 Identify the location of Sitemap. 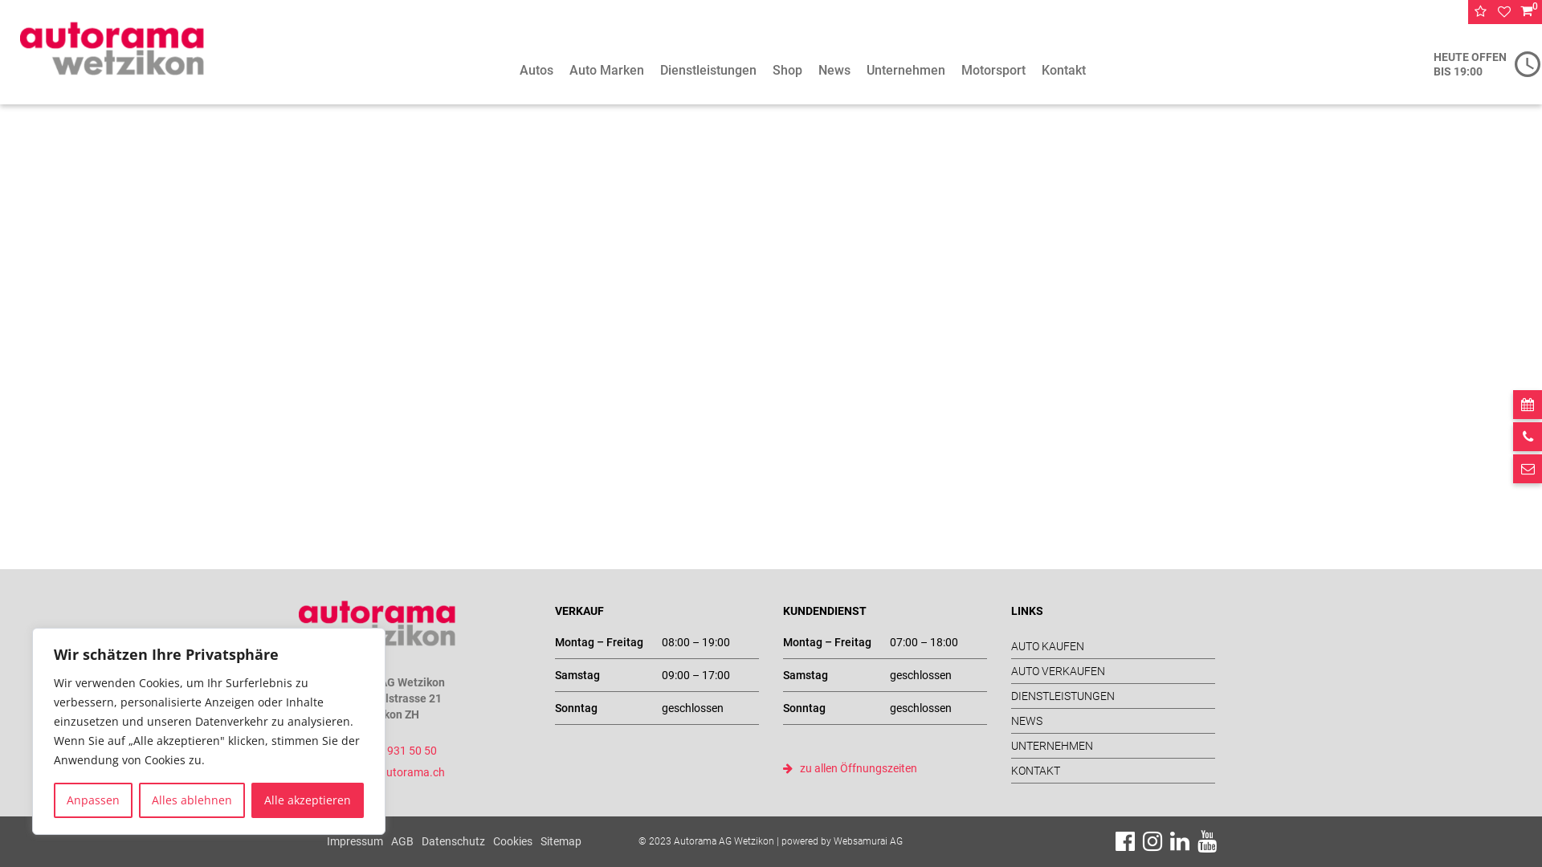
(561, 841).